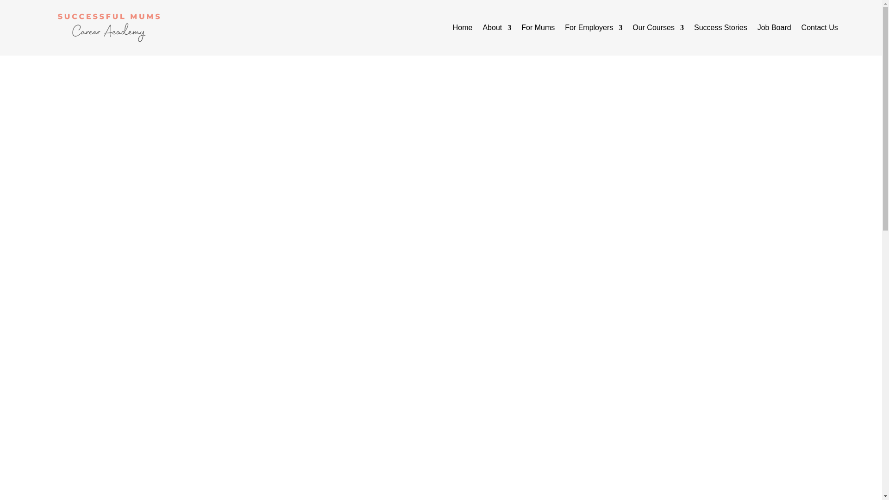 This screenshot has width=889, height=500. I want to click on Contact Us, so click(820, 29).